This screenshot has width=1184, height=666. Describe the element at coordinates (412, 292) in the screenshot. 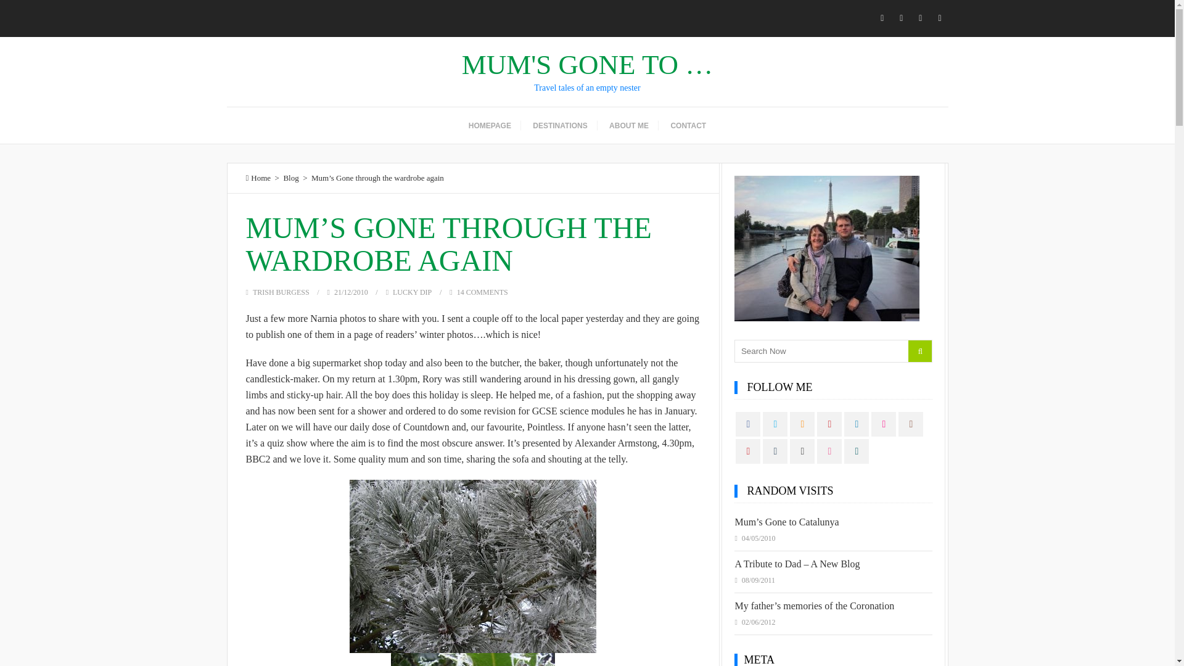

I see `LUCKY DIP` at that location.